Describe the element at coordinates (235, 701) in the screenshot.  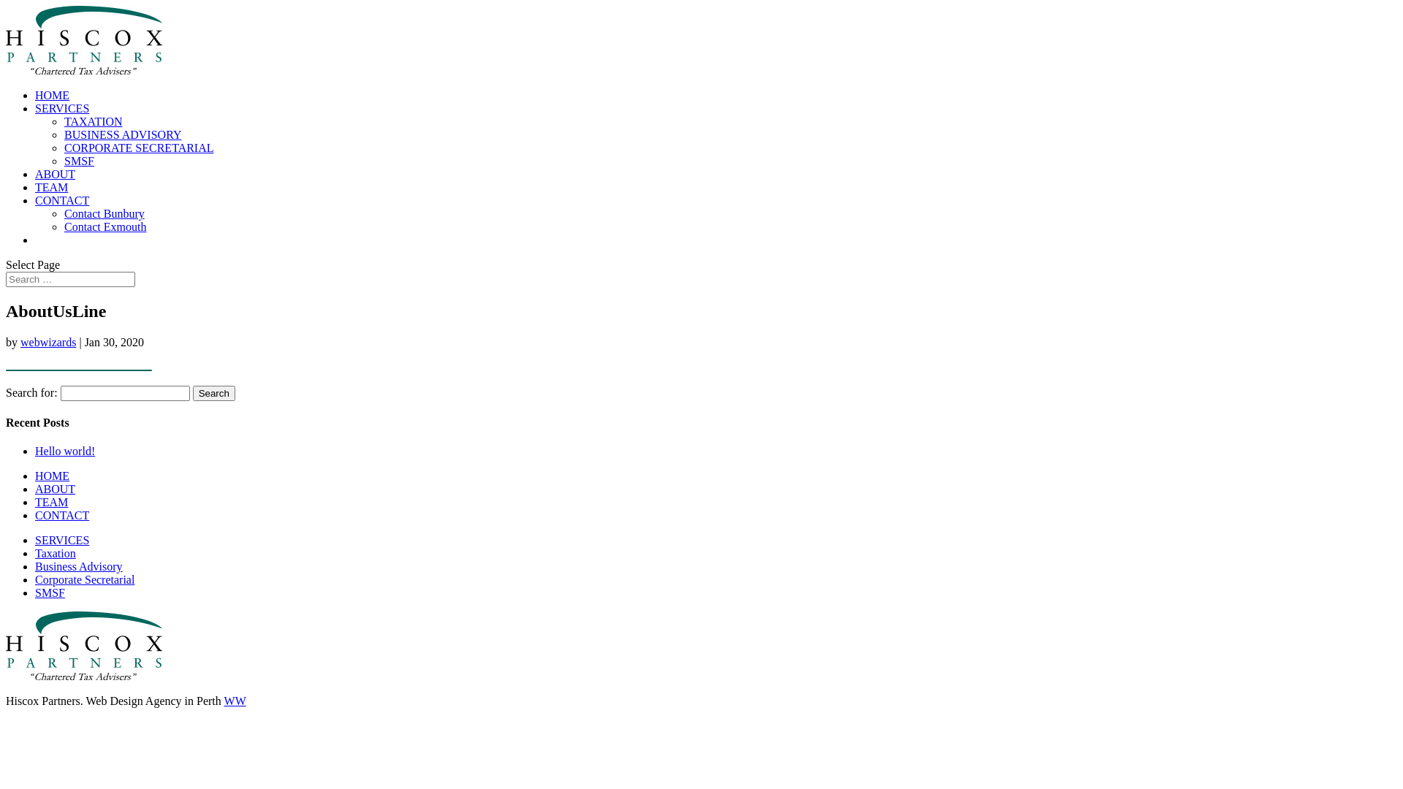
I see `WW` at that location.